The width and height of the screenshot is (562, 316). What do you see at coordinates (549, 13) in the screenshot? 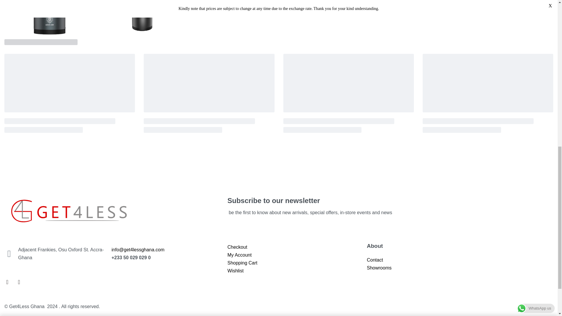
I see `Green Lion Essential Manicure Kit Black` at bounding box center [549, 13].